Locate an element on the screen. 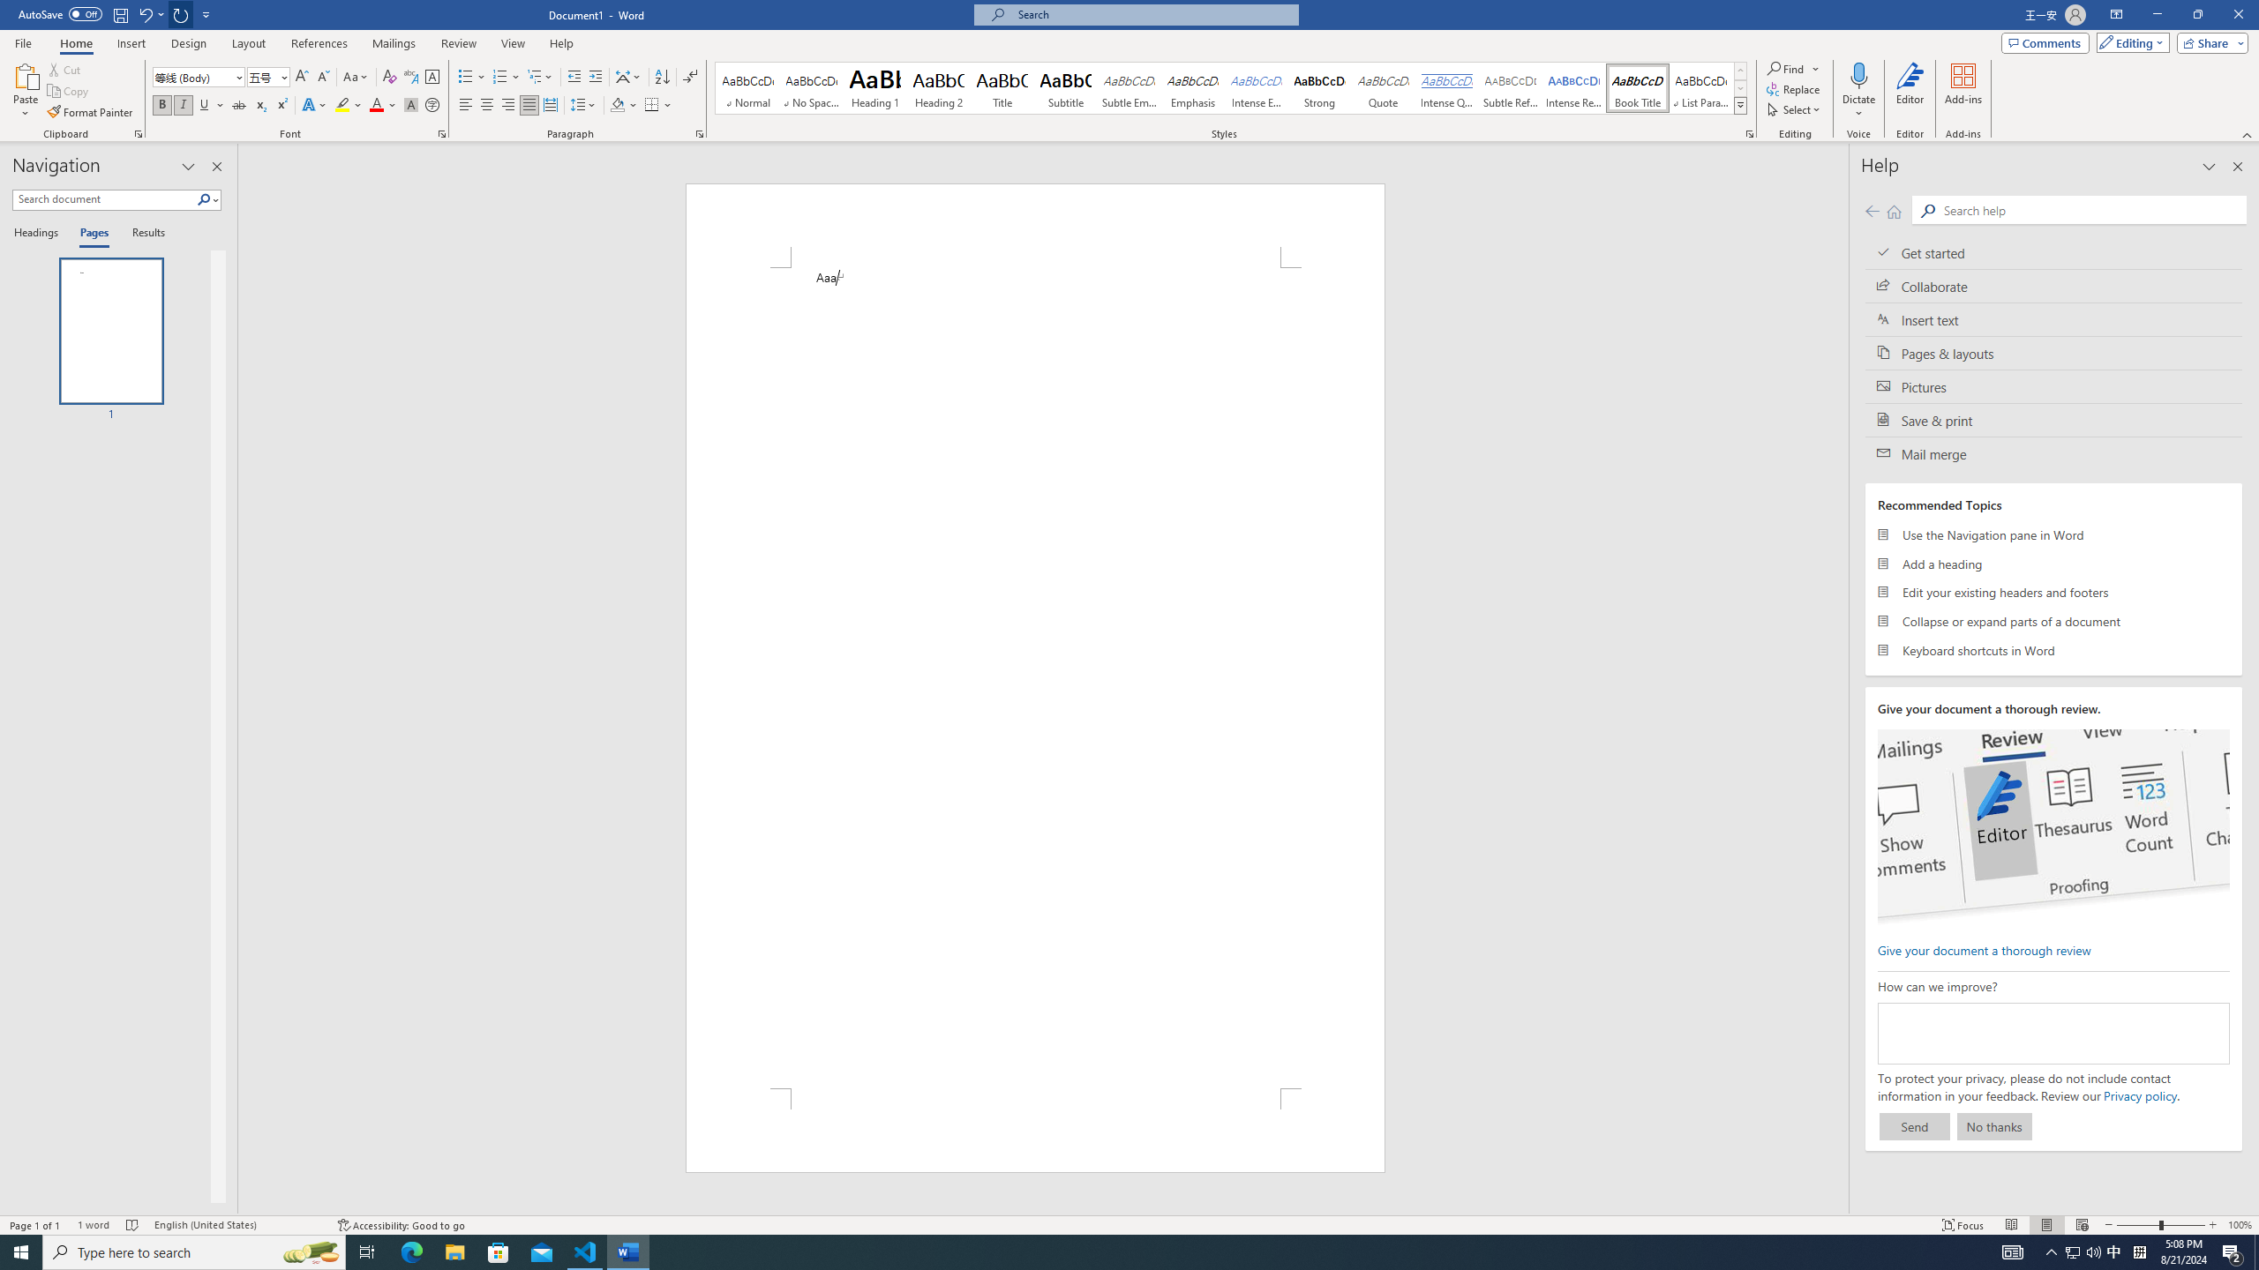 This screenshot has width=2259, height=1270. Minimize is located at coordinates (2157, 15).